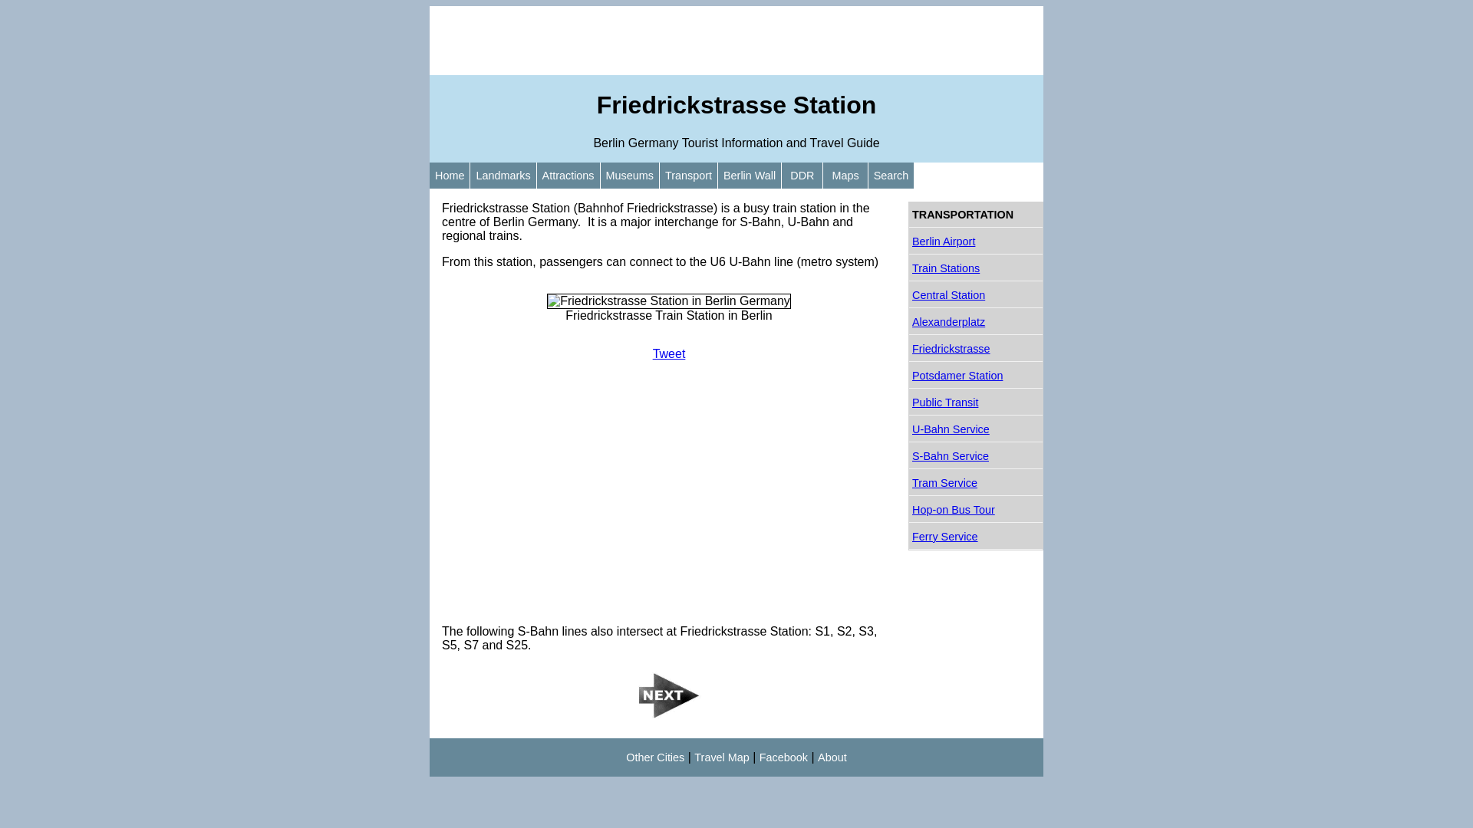  I want to click on Search, so click(891, 176).